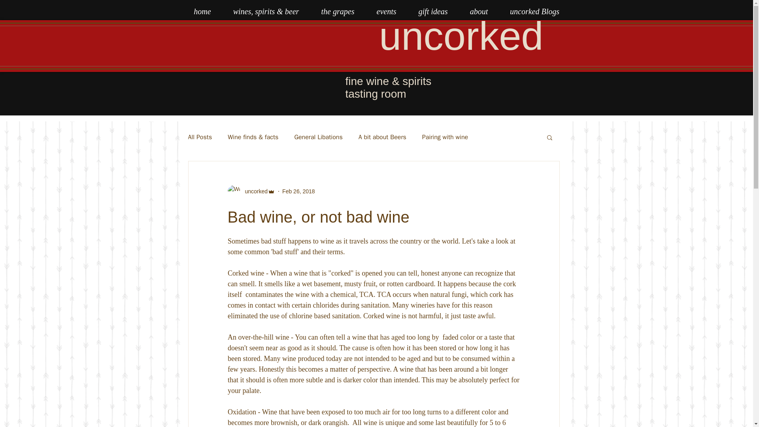  What do you see at coordinates (382, 137) in the screenshot?
I see `A bit about Beers` at bounding box center [382, 137].